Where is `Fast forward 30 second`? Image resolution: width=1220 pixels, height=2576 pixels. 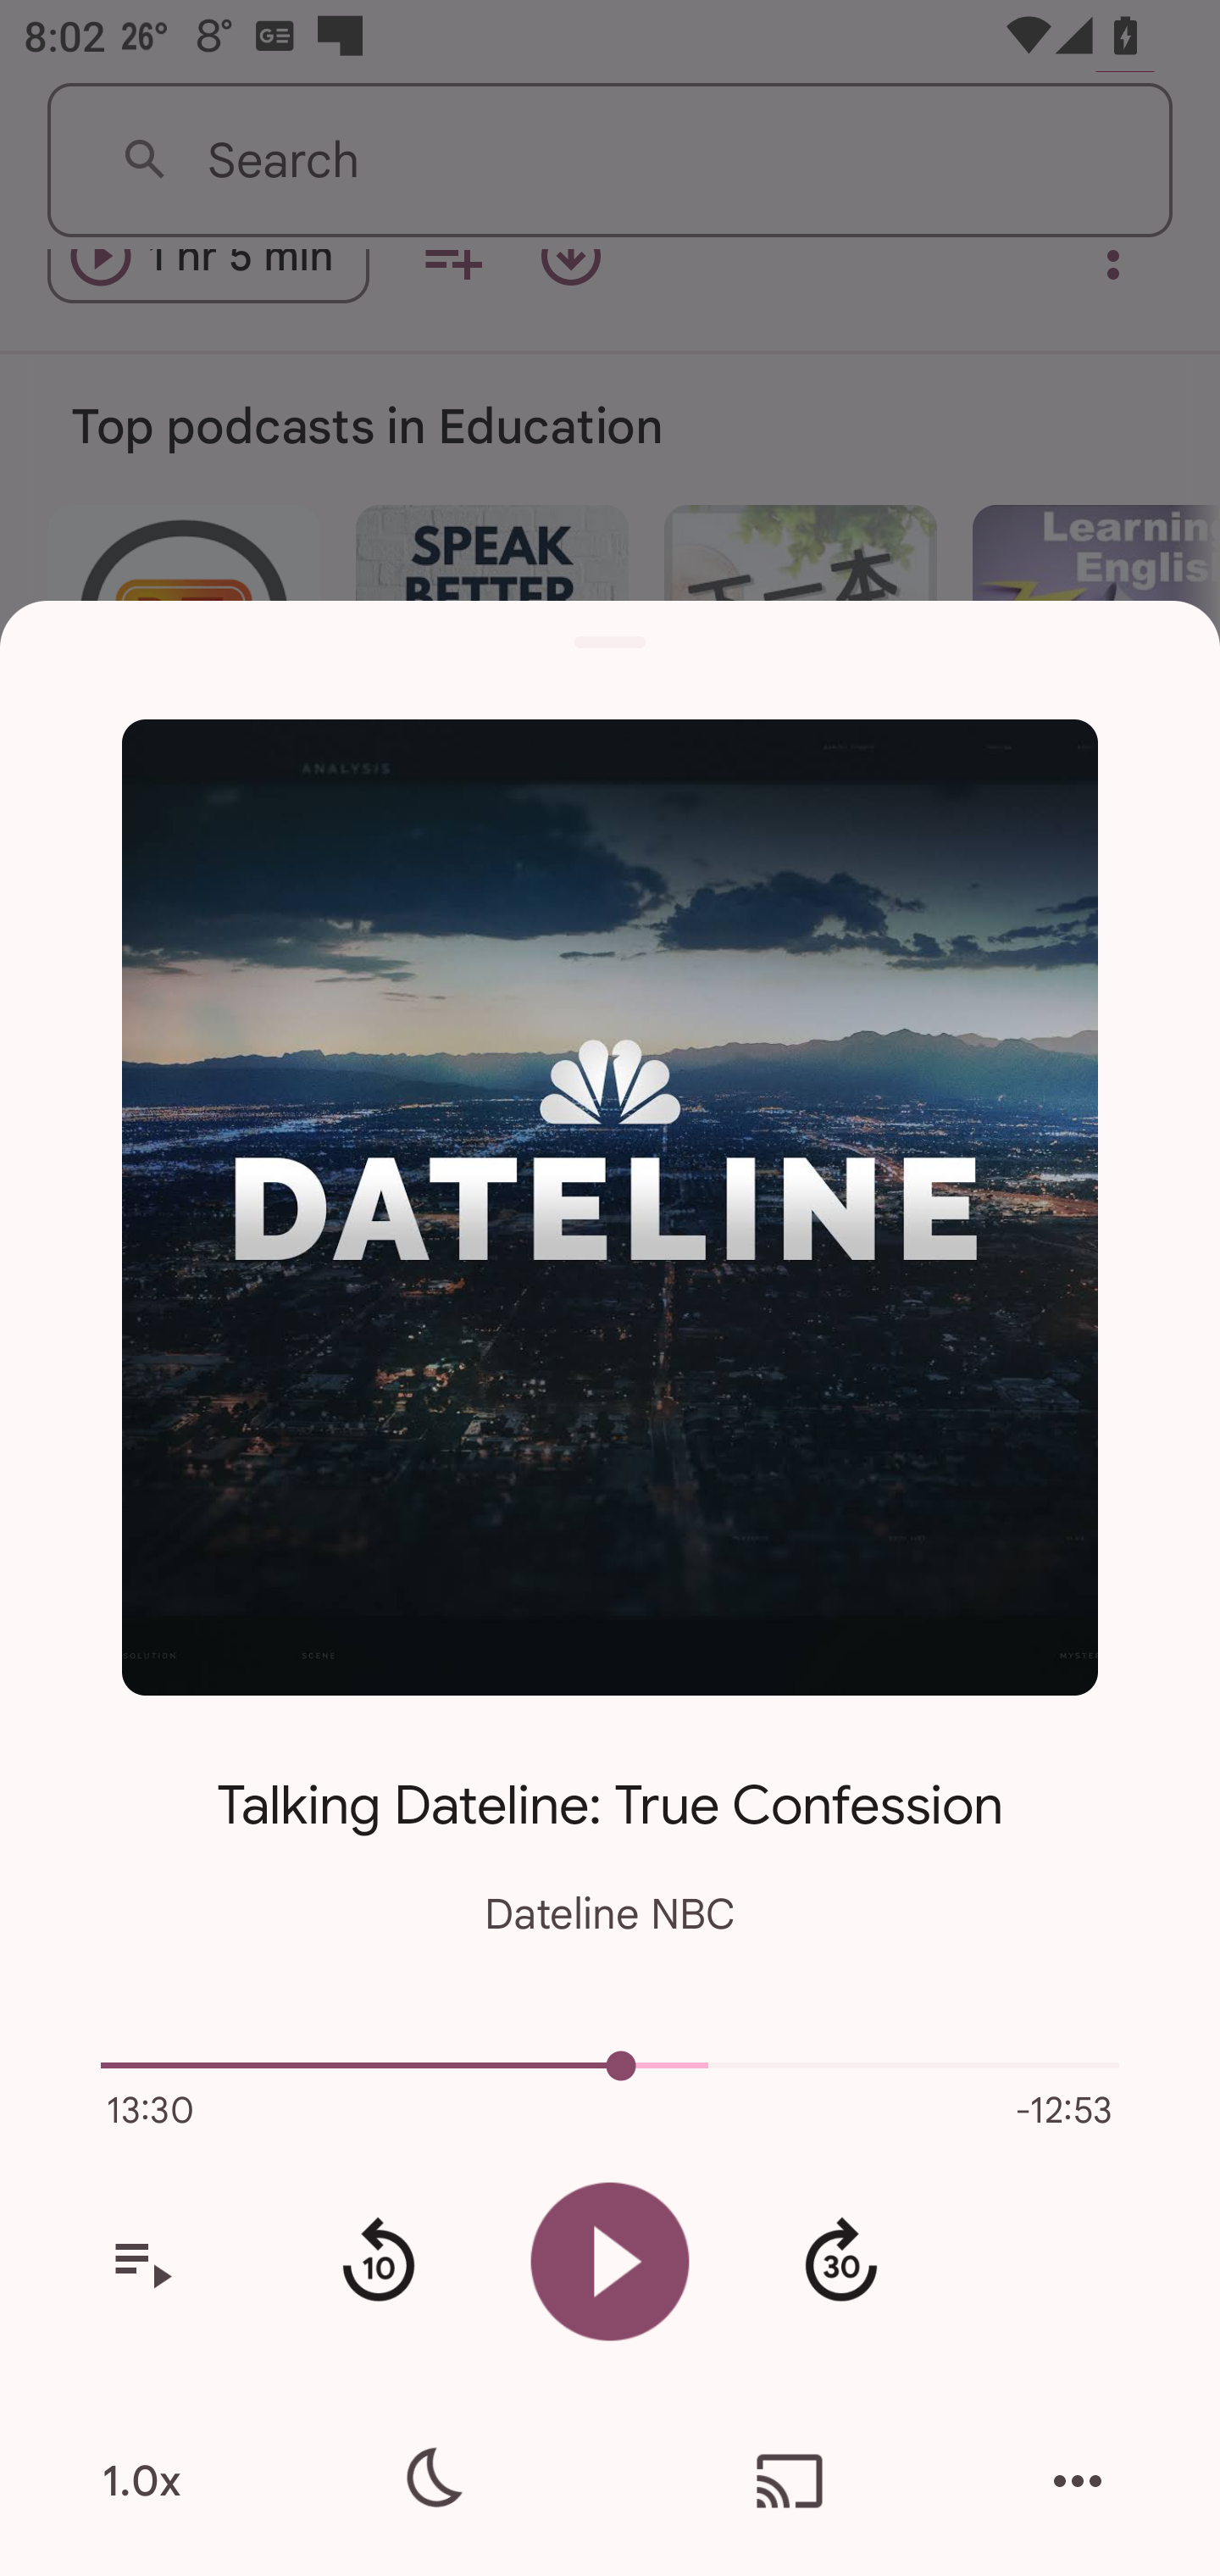 Fast forward 30 second is located at coordinates (840, 2262).